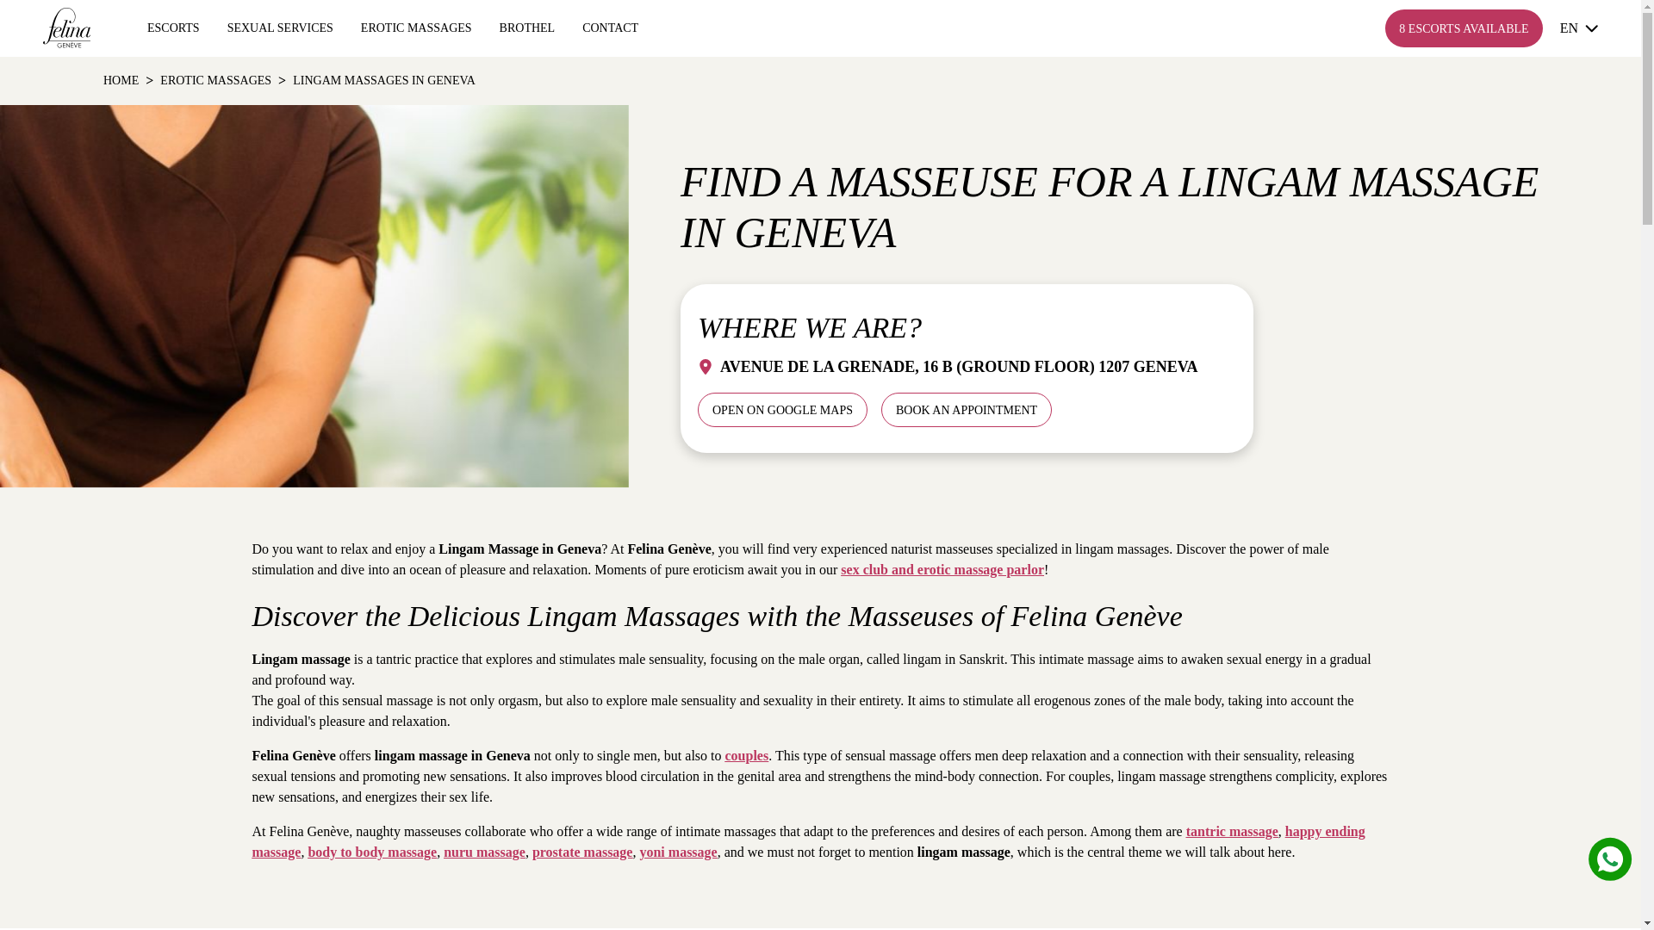  Describe the element at coordinates (527, 28) in the screenshot. I see `BROTHEL` at that location.